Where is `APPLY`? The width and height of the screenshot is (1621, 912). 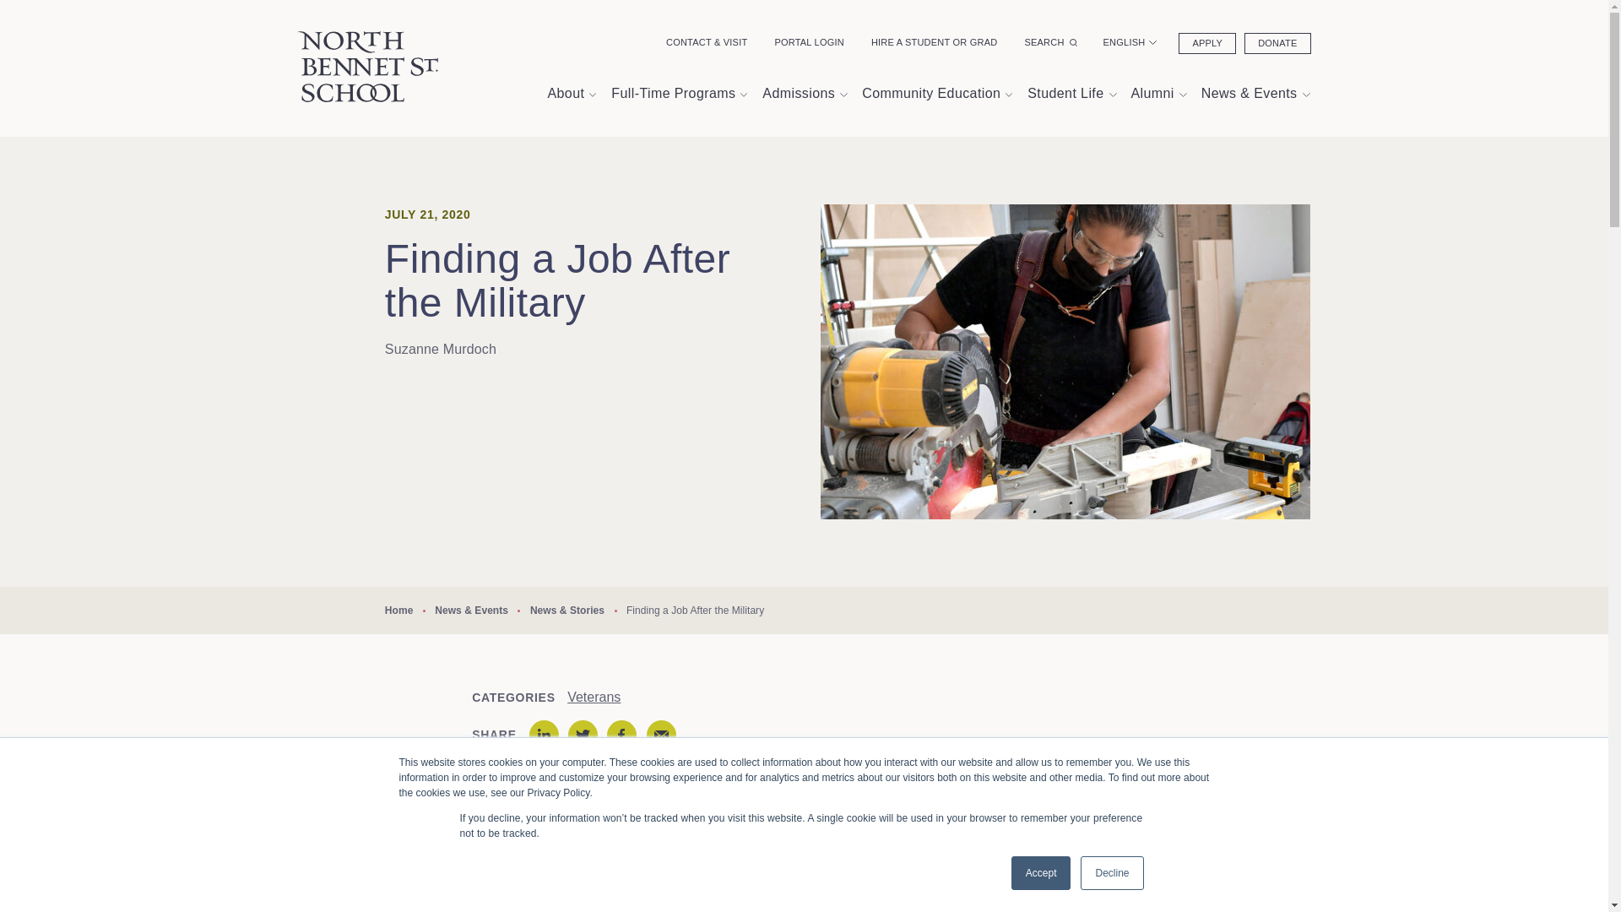 APPLY is located at coordinates (1206, 42).